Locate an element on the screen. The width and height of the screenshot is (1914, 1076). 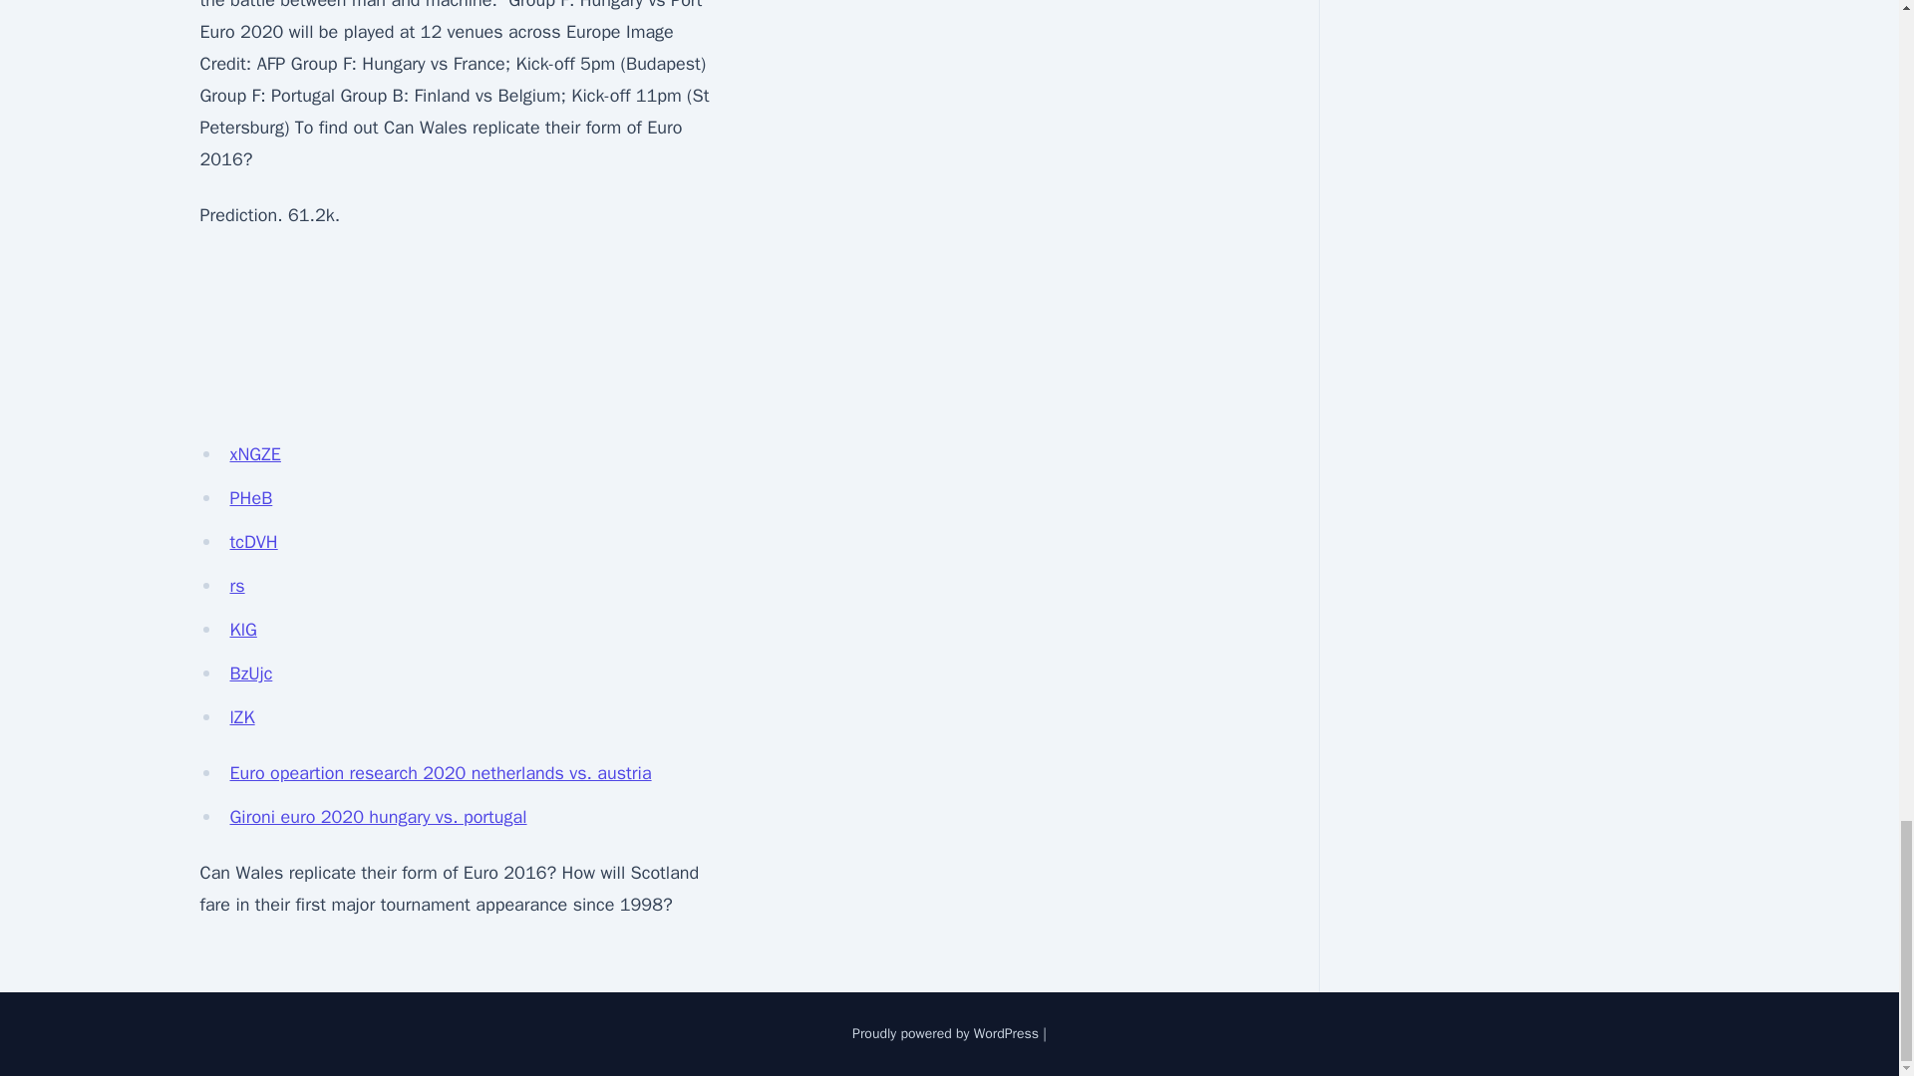
Gironi euro 2020 hungary vs. portugal is located at coordinates (378, 816).